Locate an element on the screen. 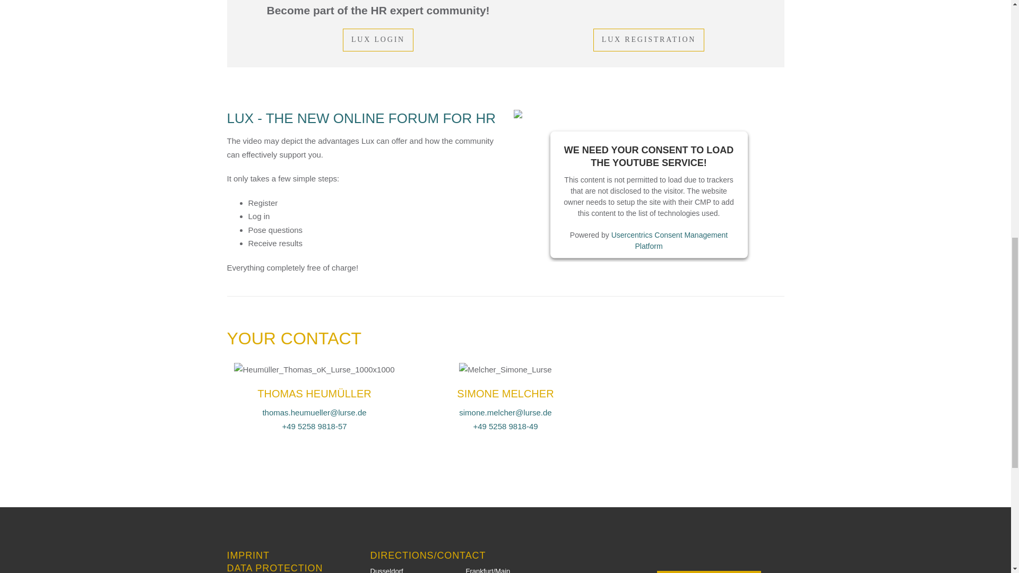 The image size is (1019, 573). Anfrage senden is located at coordinates (709, 572).